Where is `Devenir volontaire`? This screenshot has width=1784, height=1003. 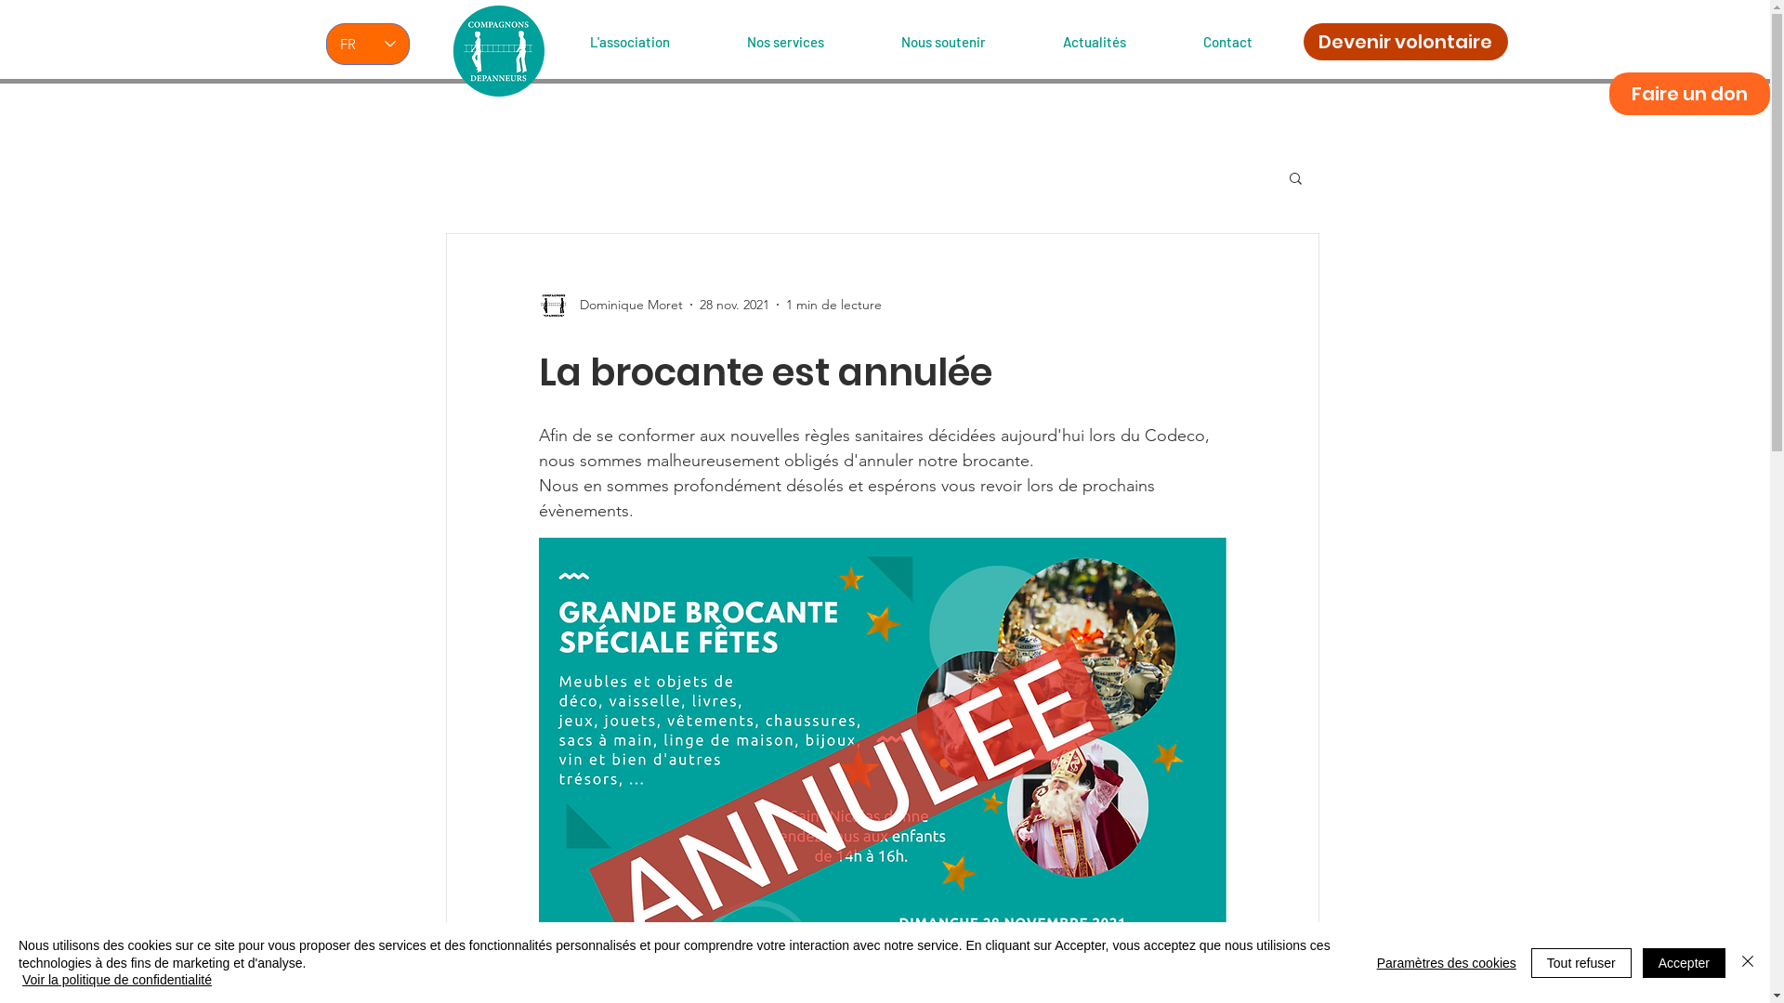 Devenir volontaire is located at coordinates (1405, 42).